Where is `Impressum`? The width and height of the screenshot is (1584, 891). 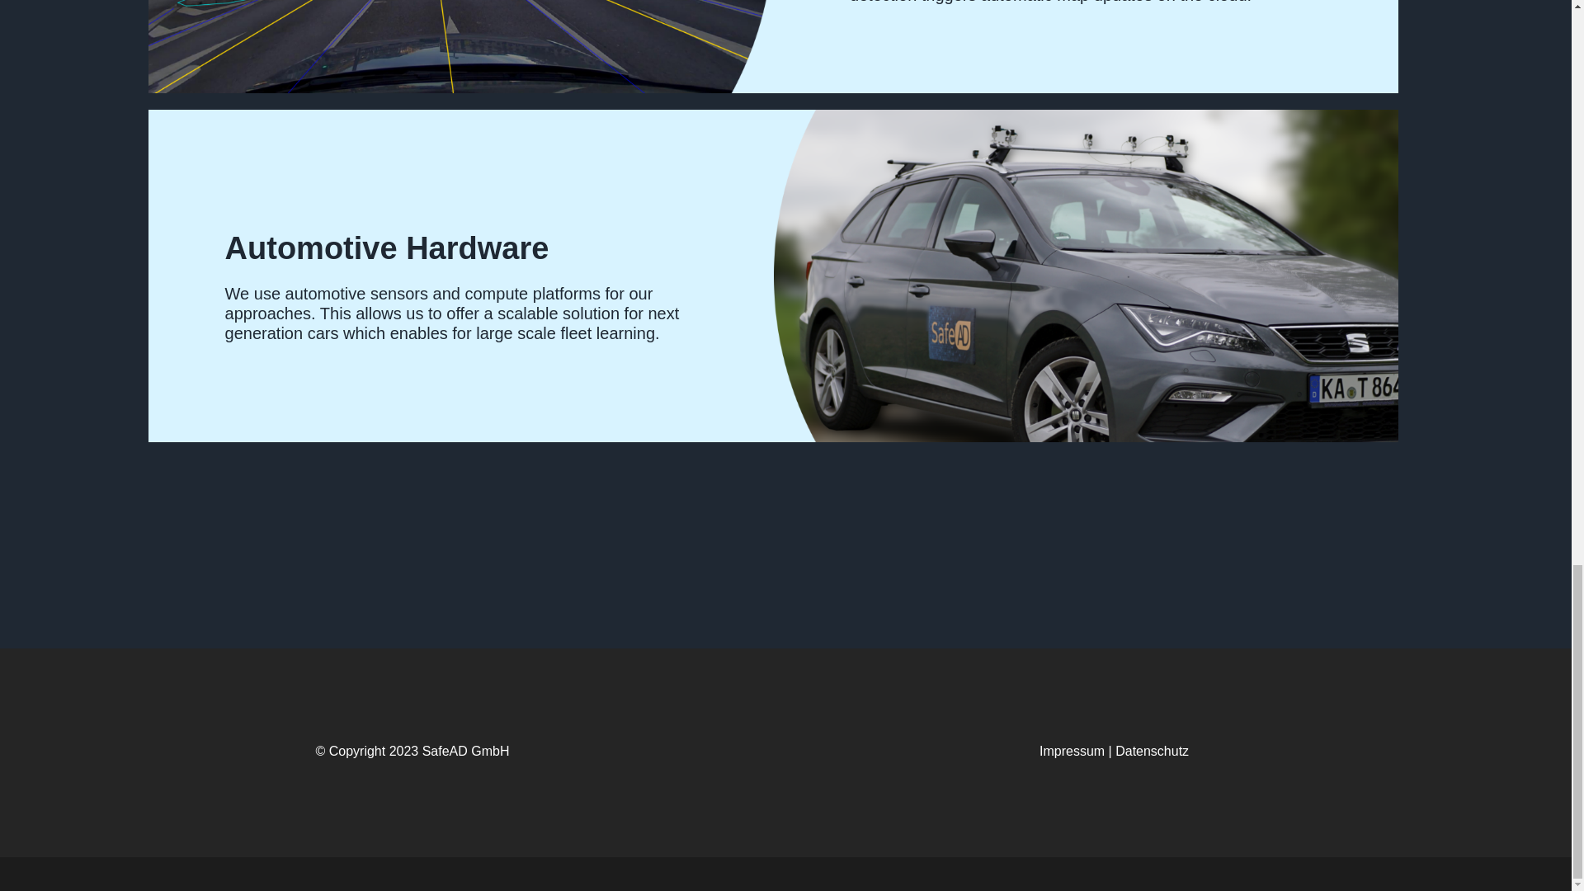
Impressum is located at coordinates (1071, 751).